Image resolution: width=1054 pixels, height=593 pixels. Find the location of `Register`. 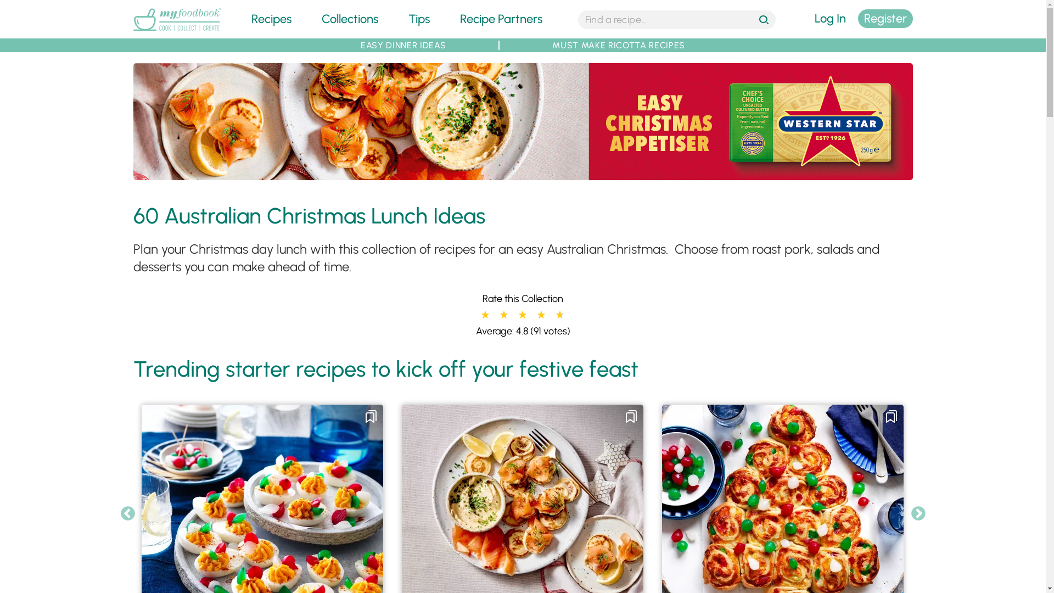

Register is located at coordinates (885, 19).